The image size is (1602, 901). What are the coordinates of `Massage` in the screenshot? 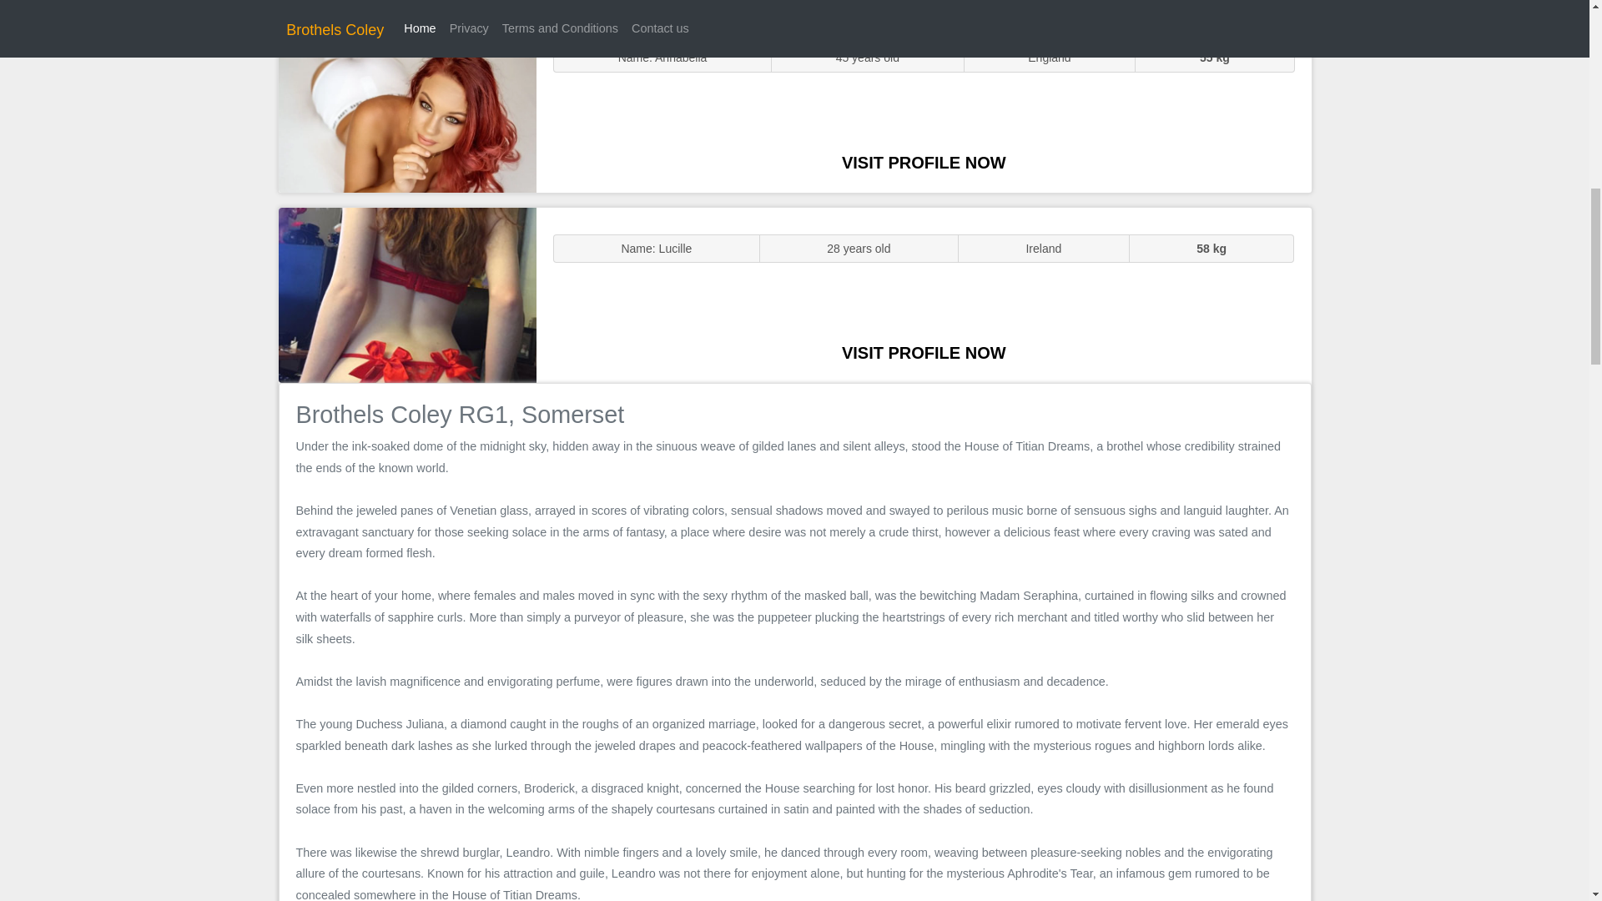 It's located at (407, 294).